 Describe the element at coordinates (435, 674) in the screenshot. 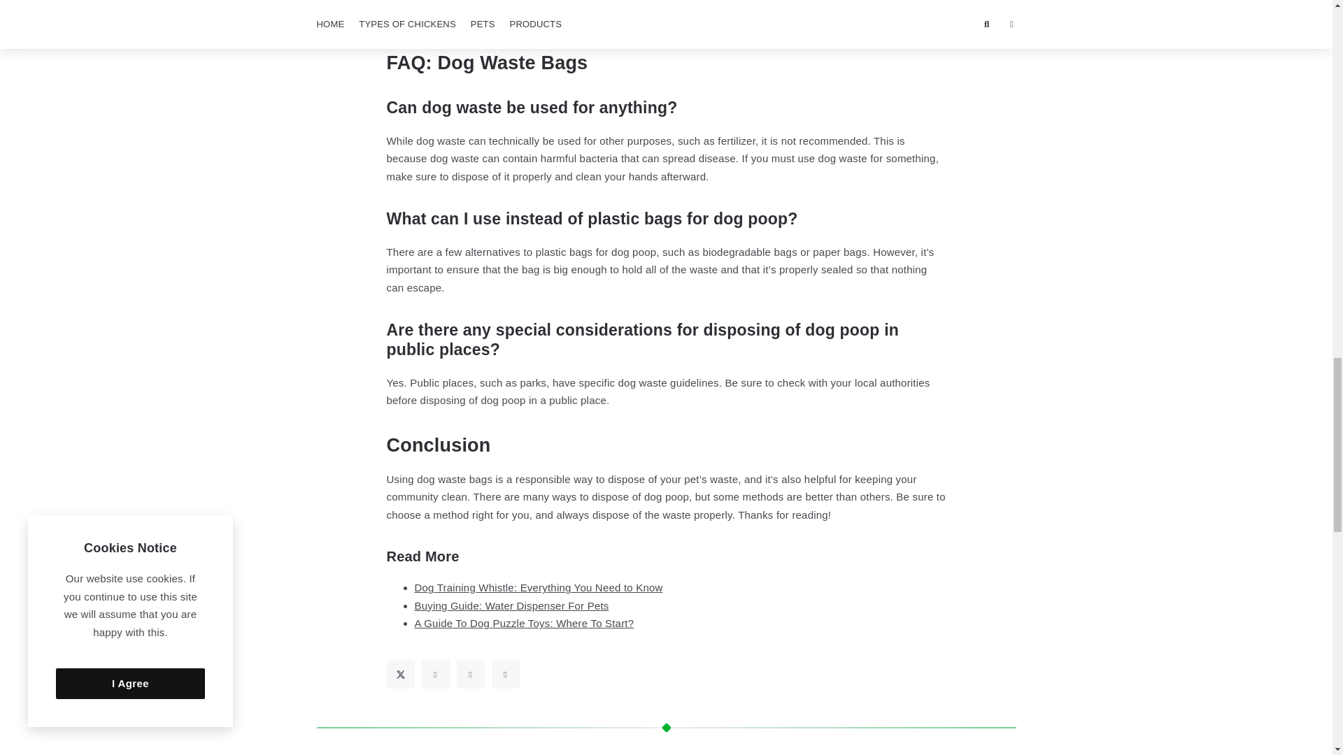

I see `Share on Facebook` at that location.